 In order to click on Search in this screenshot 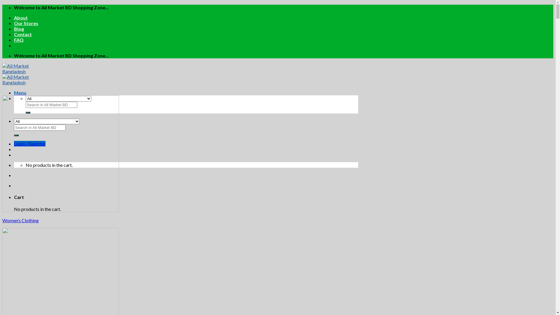, I will do `click(28, 113)`.